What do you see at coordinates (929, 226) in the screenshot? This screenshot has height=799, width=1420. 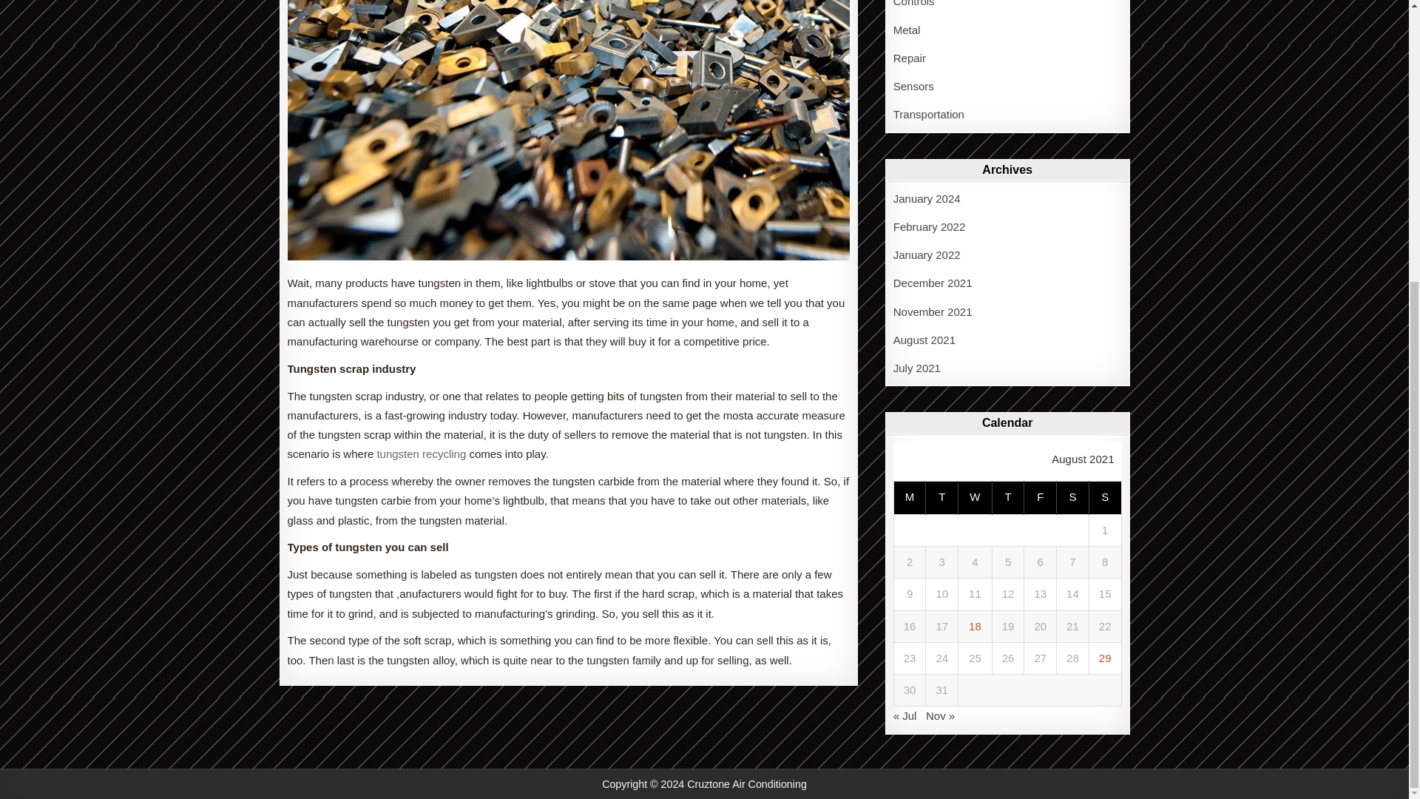 I see `February 2022` at bounding box center [929, 226].